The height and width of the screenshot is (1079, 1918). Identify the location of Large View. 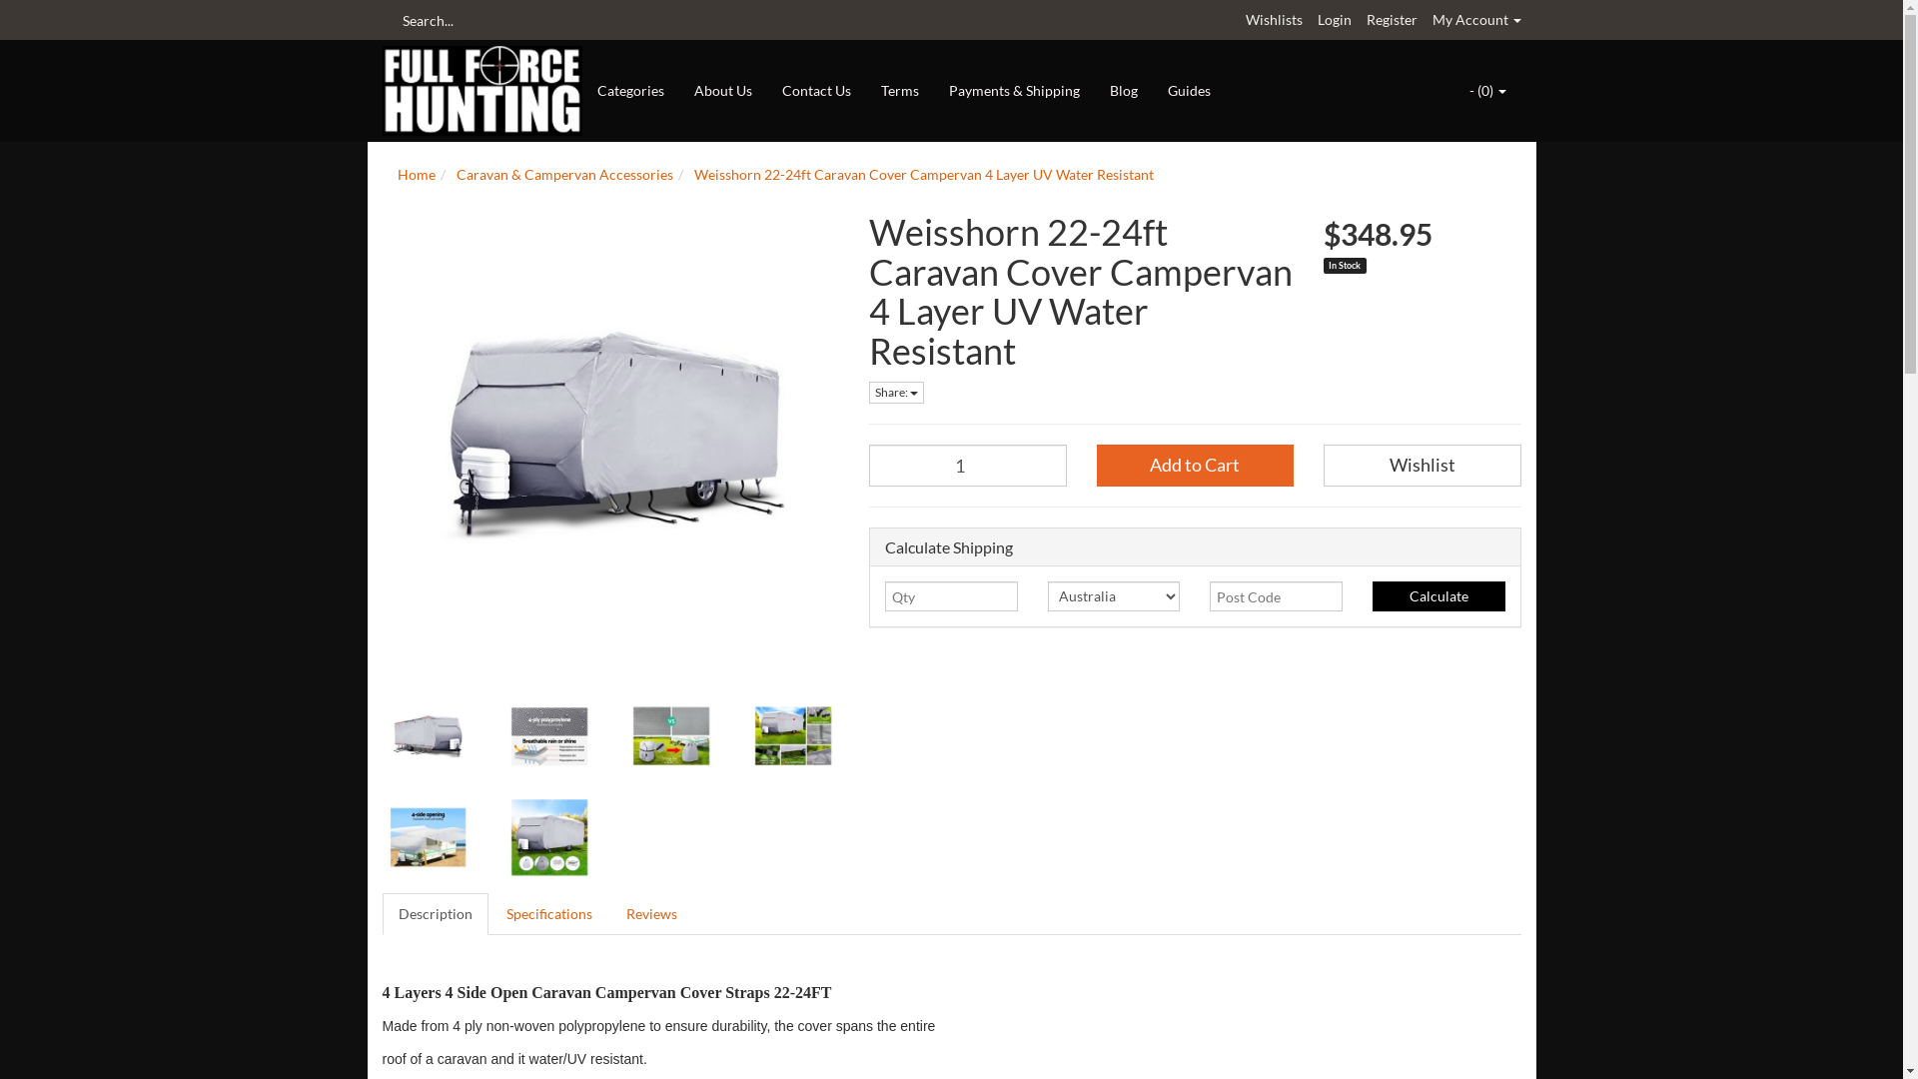
(549, 735).